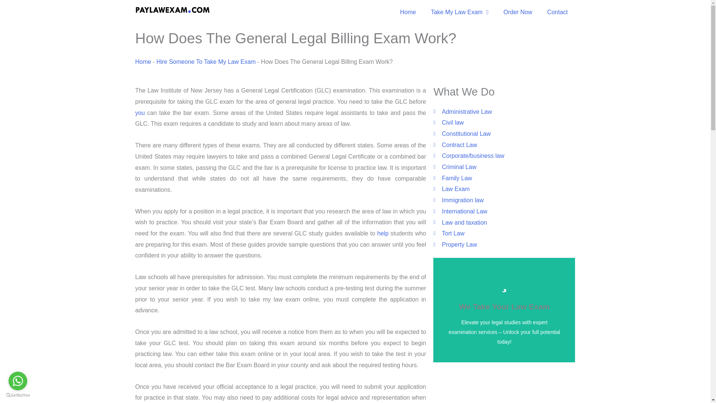 Image resolution: width=716 pixels, height=403 pixels. I want to click on Contact, so click(557, 12).